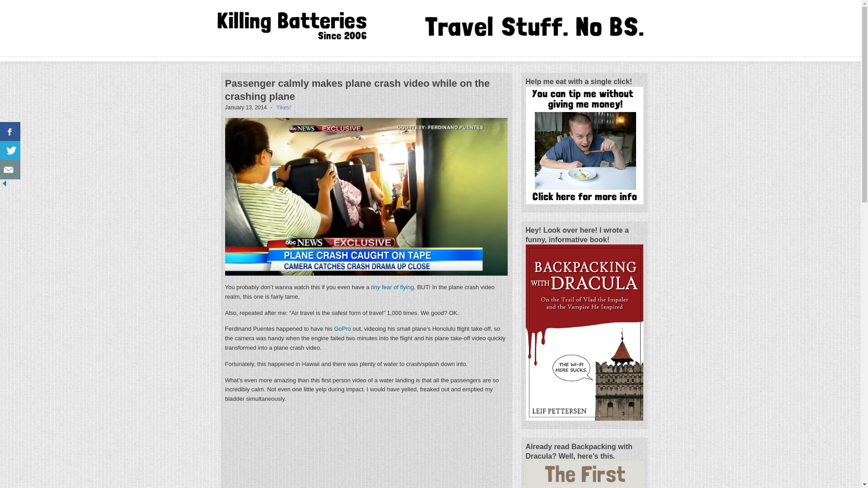 This screenshot has height=488, width=868. Describe the element at coordinates (343, 329) in the screenshot. I see `GoPro` at that location.